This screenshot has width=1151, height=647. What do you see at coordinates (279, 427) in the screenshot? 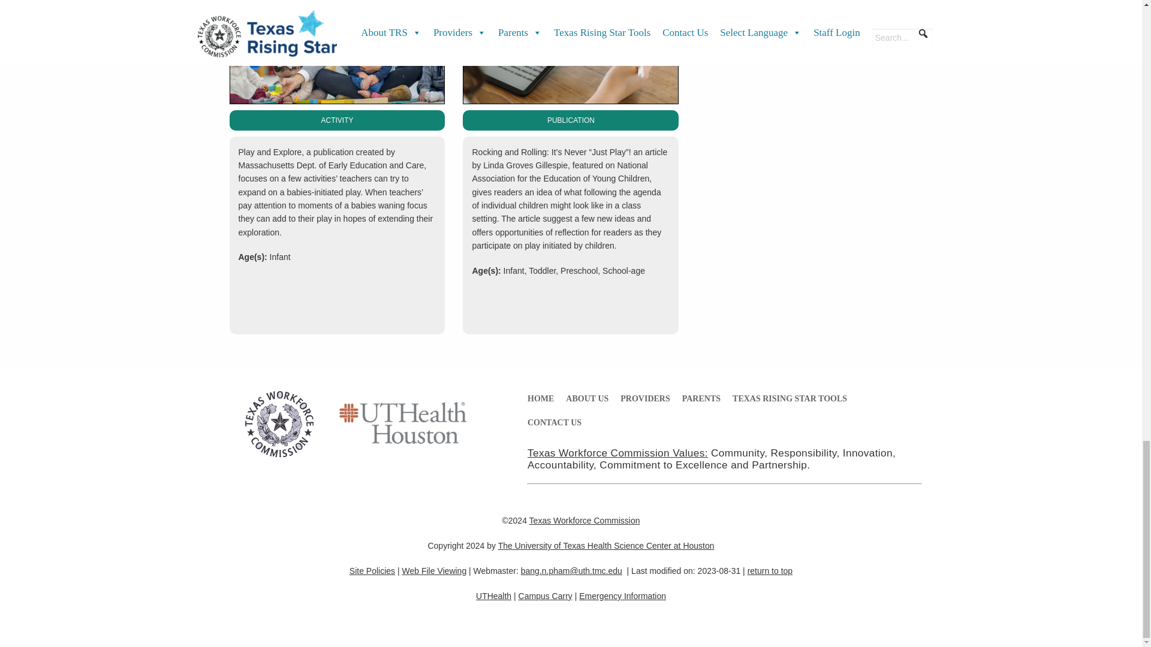
I see `Texas Workforce Commission` at bounding box center [279, 427].